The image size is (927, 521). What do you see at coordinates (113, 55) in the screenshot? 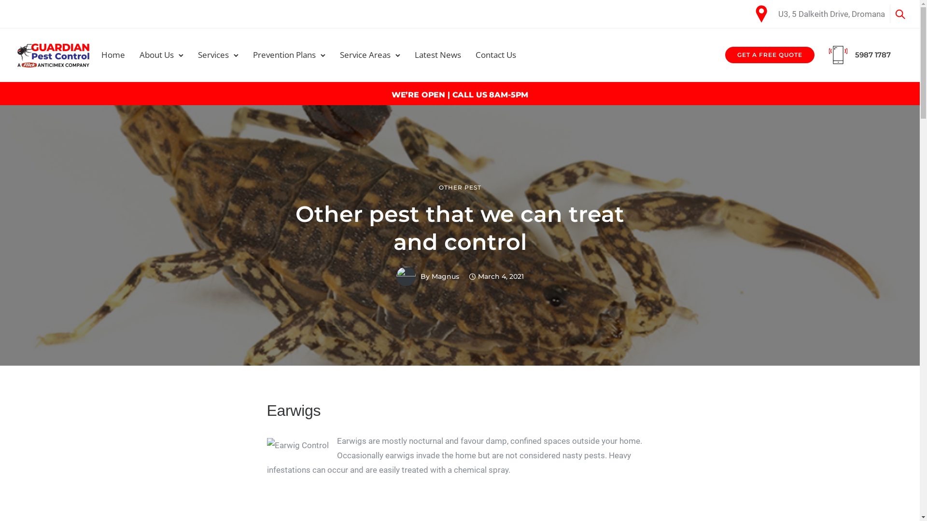
I see `Home` at bounding box center [113, 55].